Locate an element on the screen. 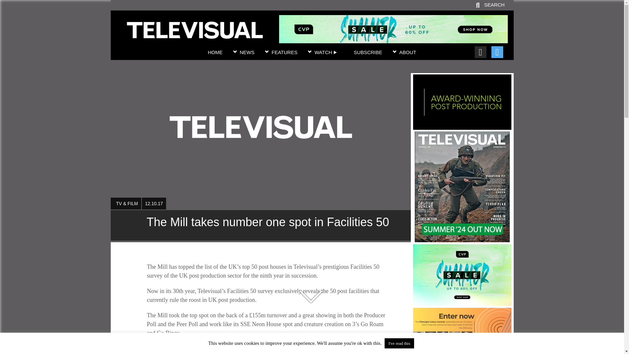 The height and width of the screenshot is (354, 629). 12.10.17 is located at coordinates (154, 203).